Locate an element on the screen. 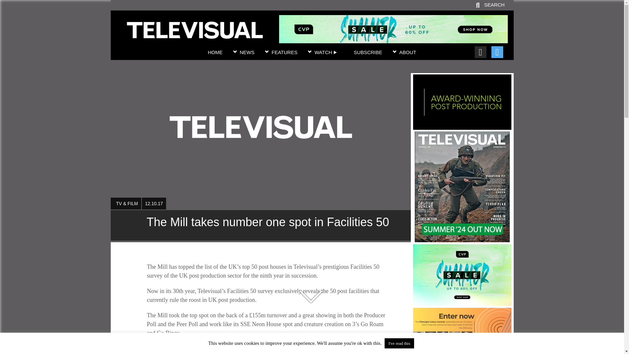 The height and width of the screenshot is (354, 629). 12.10.17 is located at coordinates (154, 203).